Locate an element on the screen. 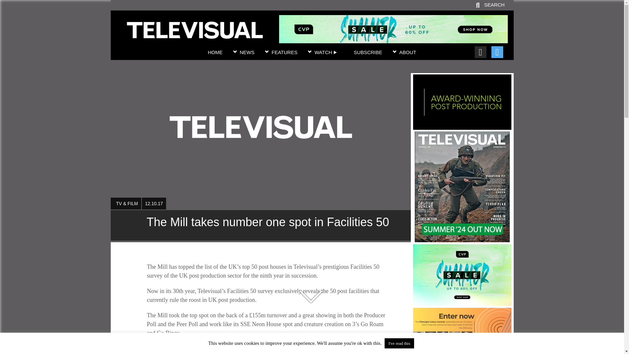 The height and width of the screenshot is (354, 629). 12.10.17 is located at coordinates (154, 203).